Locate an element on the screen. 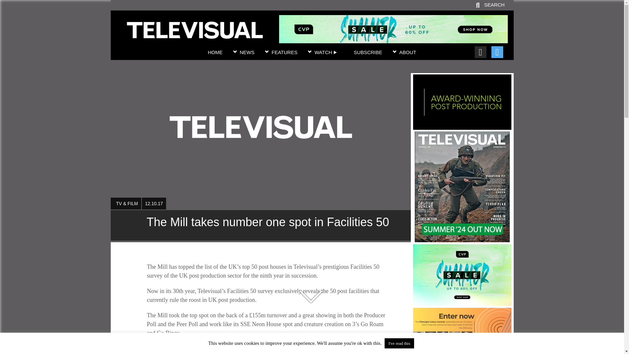 The height and width of the screenshot is (354, 629). 12.10.17 is located at coordinates (154, 203).